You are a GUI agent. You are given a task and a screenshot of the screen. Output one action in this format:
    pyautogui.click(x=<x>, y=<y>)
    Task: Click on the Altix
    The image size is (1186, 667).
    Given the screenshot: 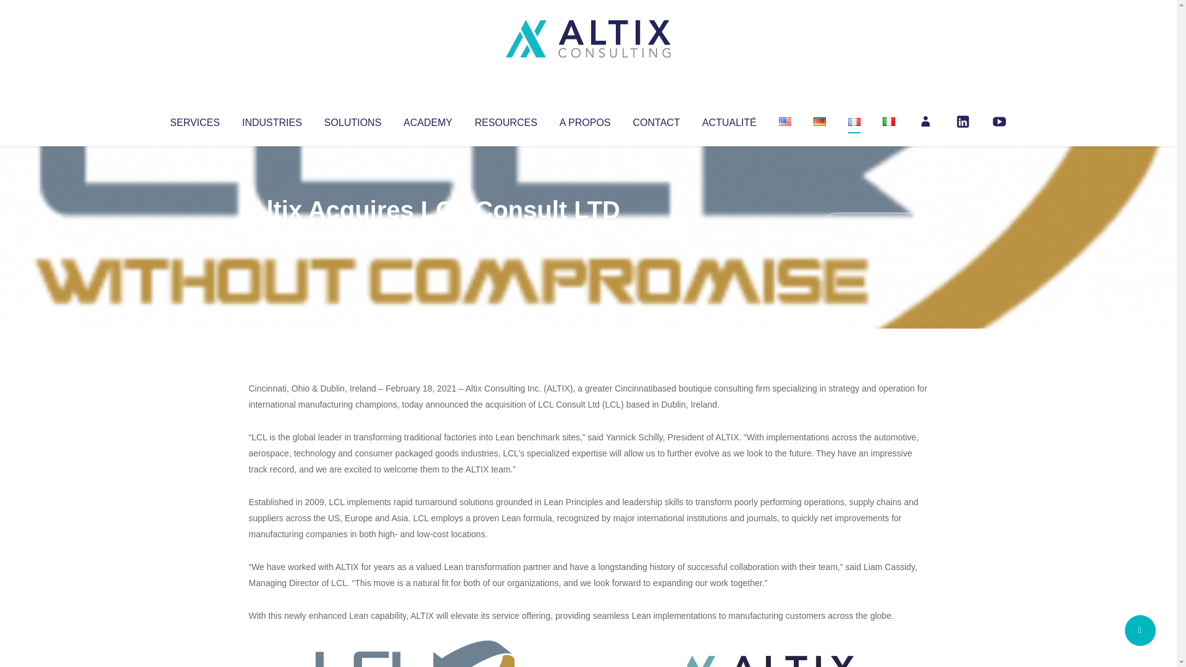 What is the action you would take?
    pyautogui.click(x=272, y=235)
    